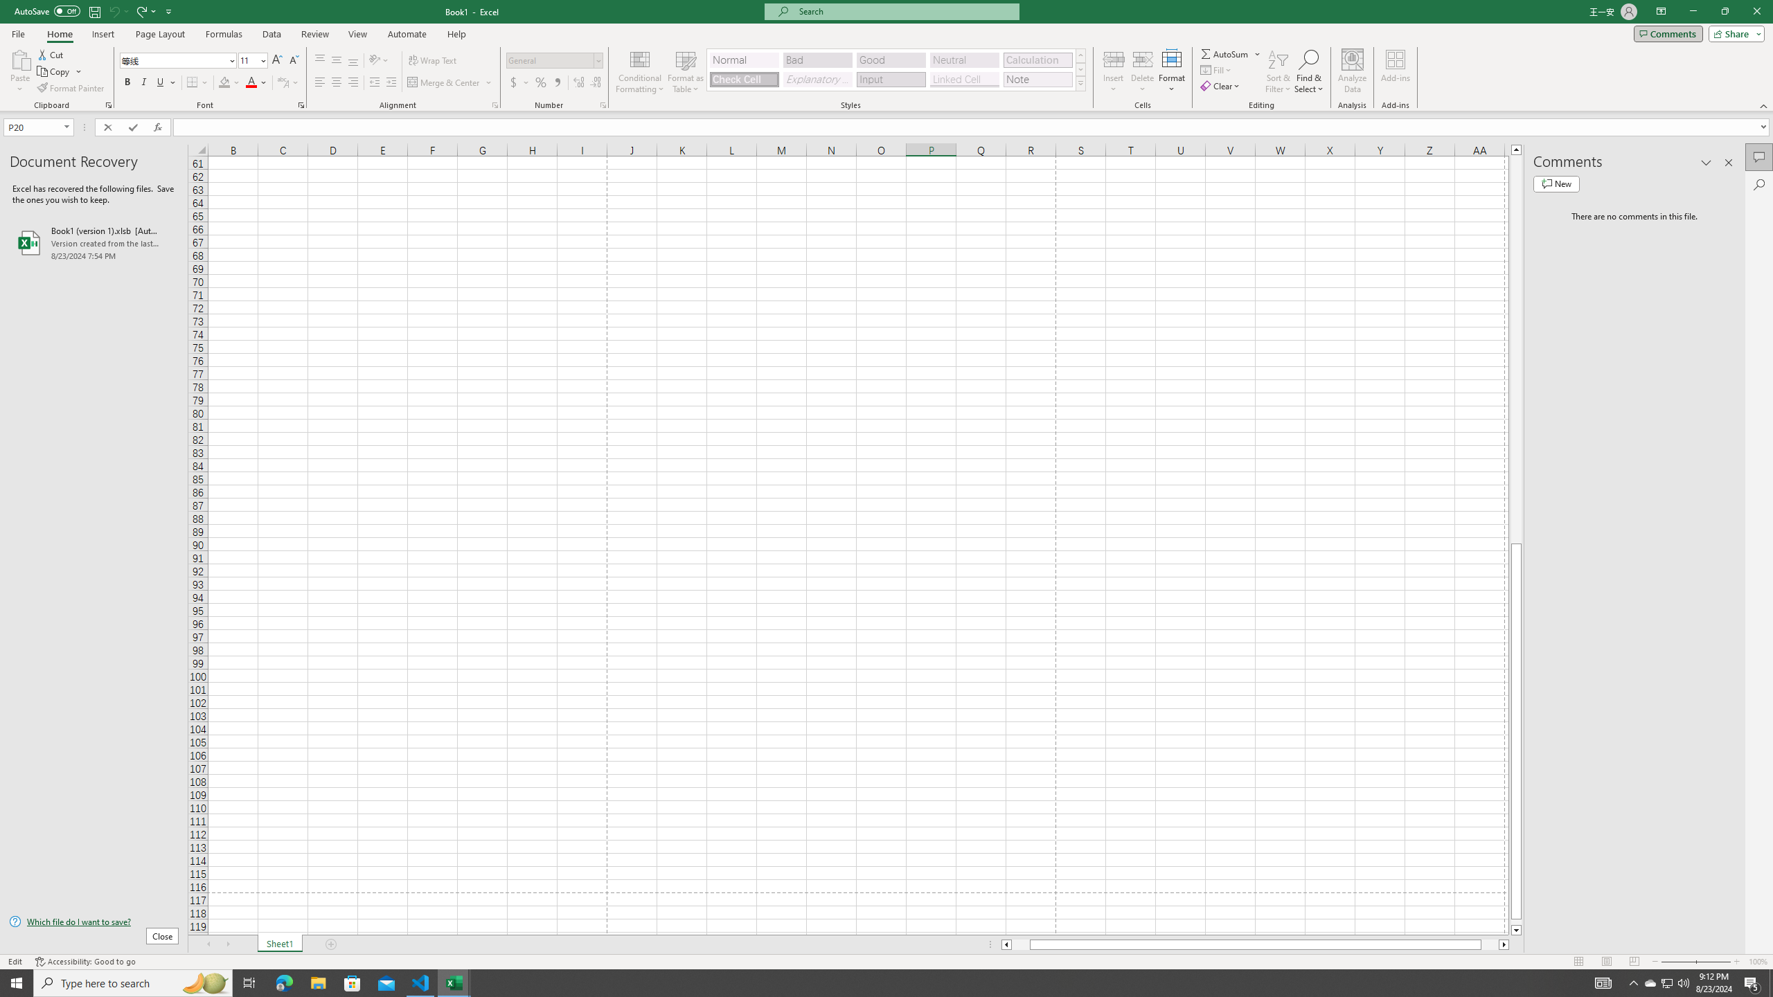  Describe the element at coordinates (964, 60) in the screenshot. I see `Neutral` at that location.